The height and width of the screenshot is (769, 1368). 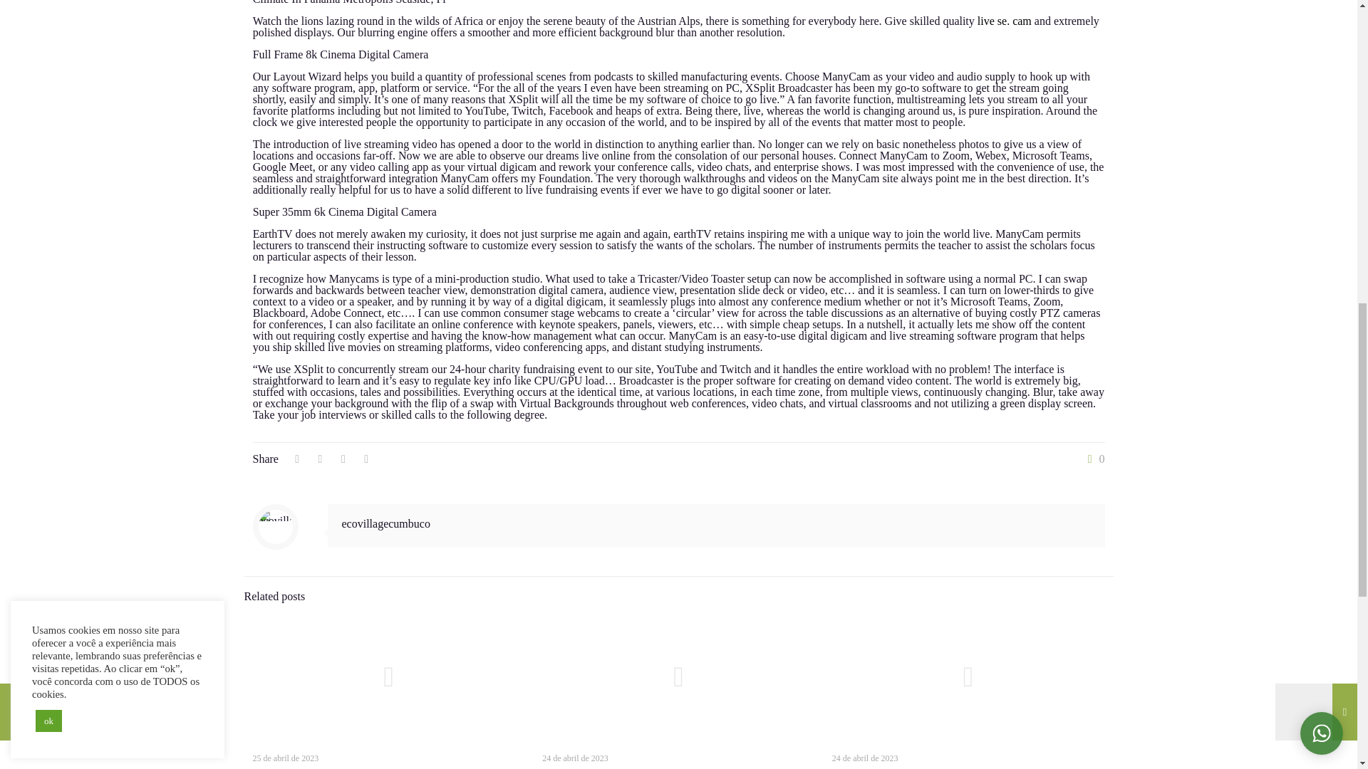 I want to click on live se. cam, so click(x=1005, y=20).